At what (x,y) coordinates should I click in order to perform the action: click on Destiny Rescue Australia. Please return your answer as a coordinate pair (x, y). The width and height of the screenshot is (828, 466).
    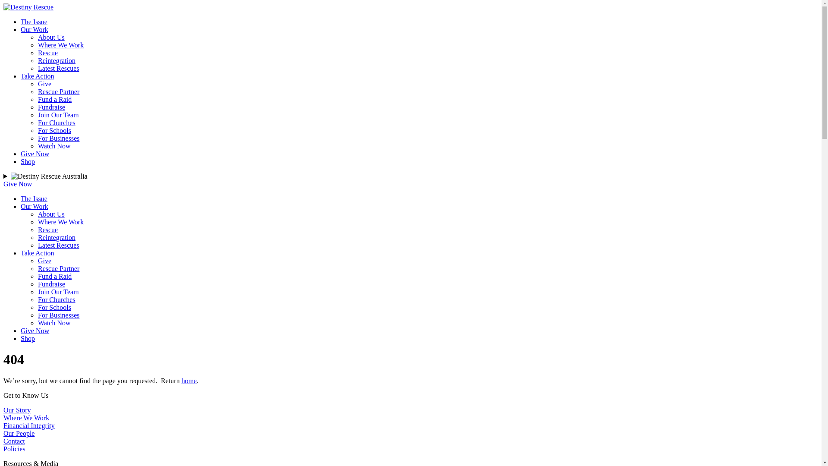
    Looking at the image, I should click on (49, 176).